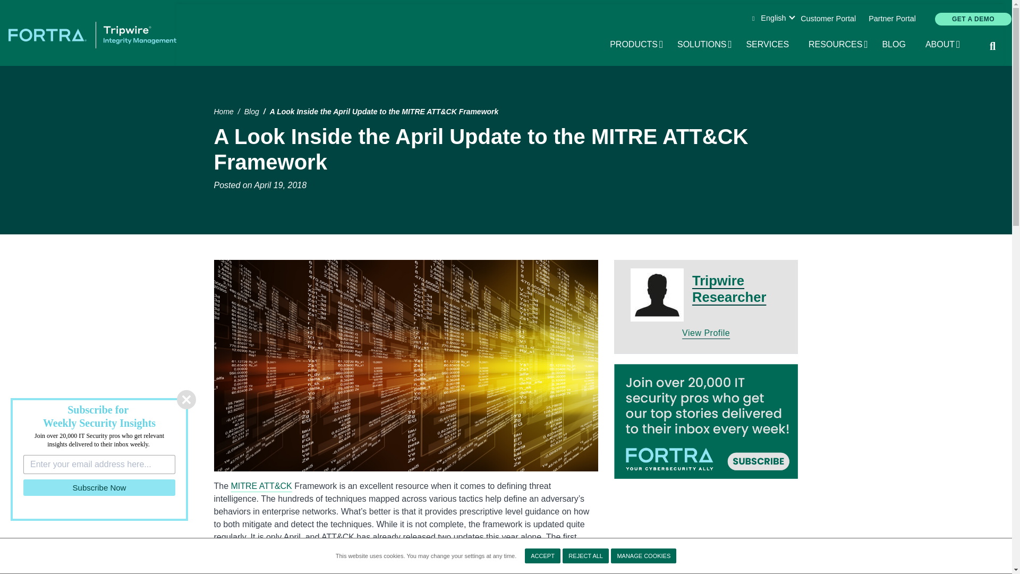  I want to click on REJECT ALL, so click(770, 45).